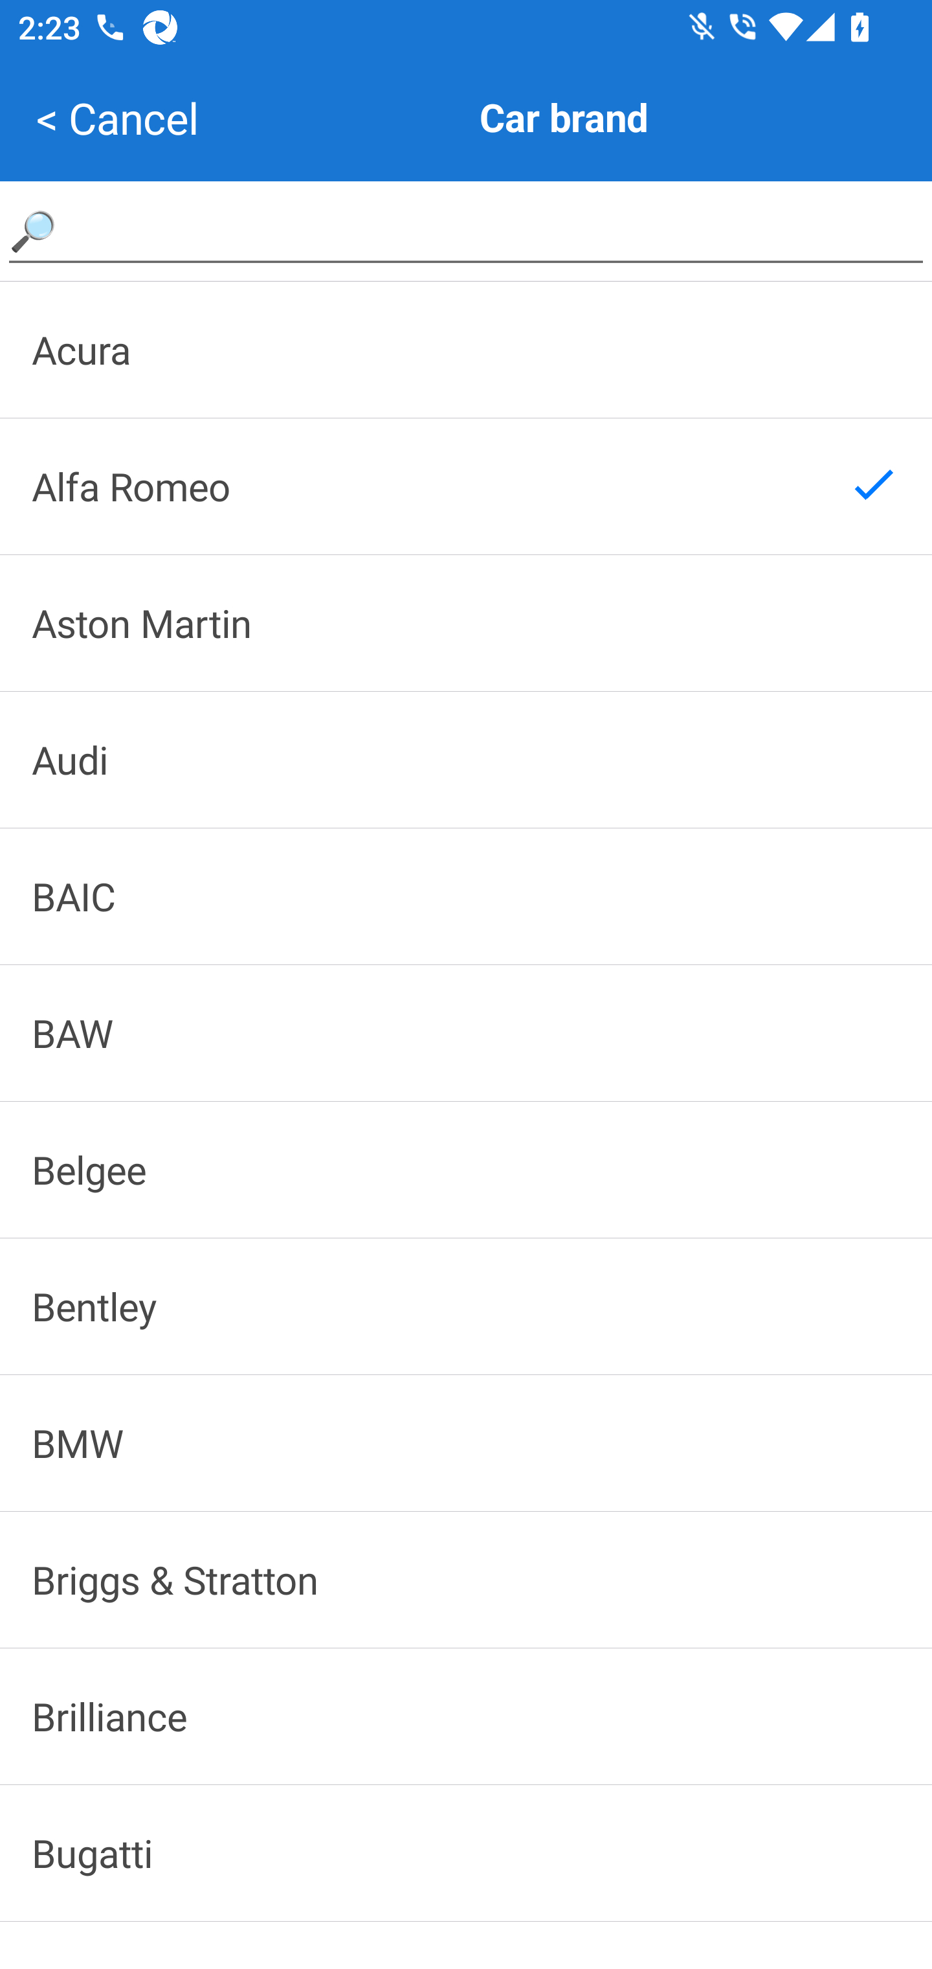 The image size is (932, 1969). What do you see at coordinates (466, 623) in the screenshot?
I see `Aston Martin` at bounding box center [466, 623].